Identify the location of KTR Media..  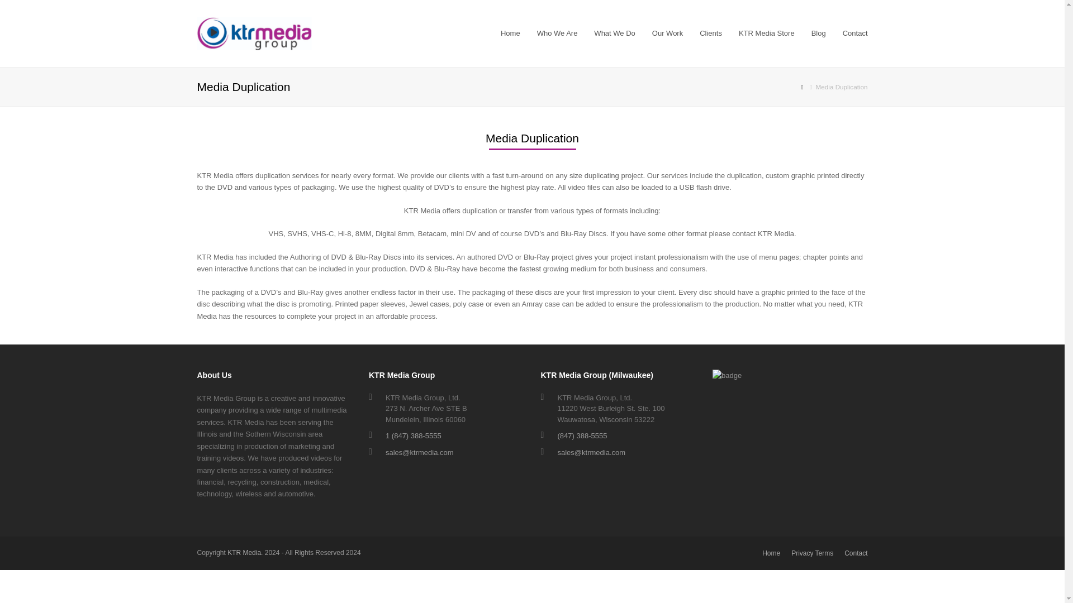
(245, 552).